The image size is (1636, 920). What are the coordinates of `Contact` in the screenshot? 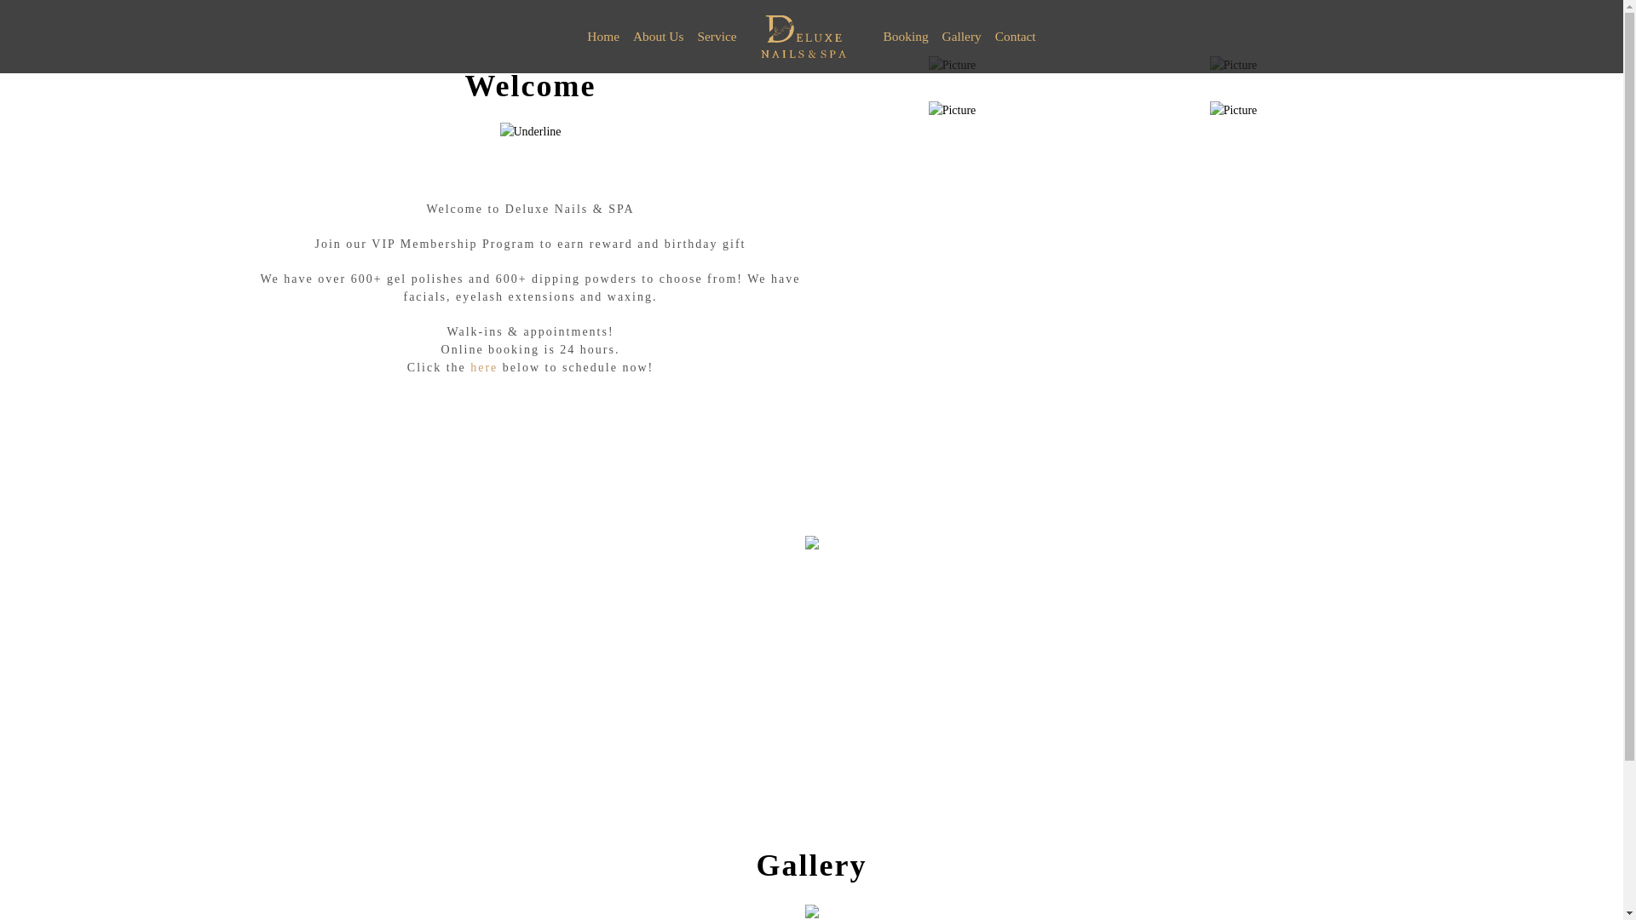 It's located at (1016, 36).